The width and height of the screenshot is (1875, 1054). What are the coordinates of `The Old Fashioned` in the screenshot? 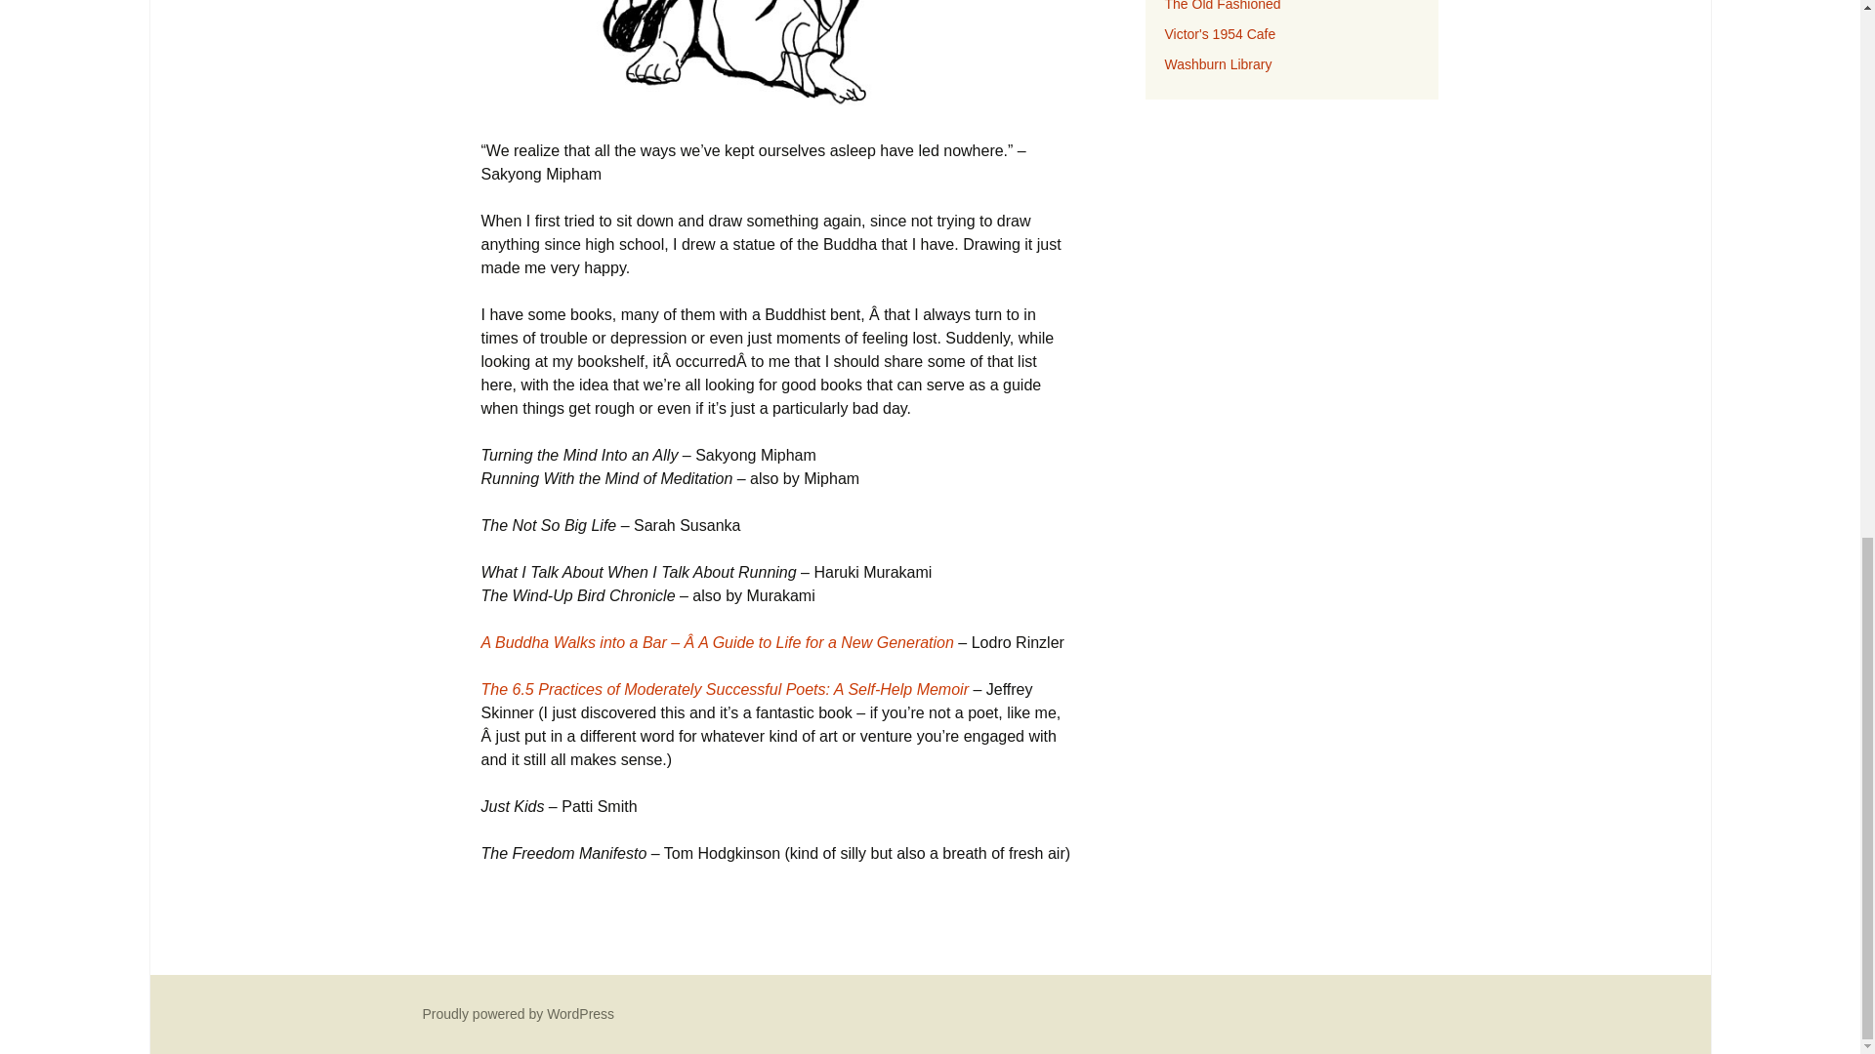 It's located at (1223, 6).